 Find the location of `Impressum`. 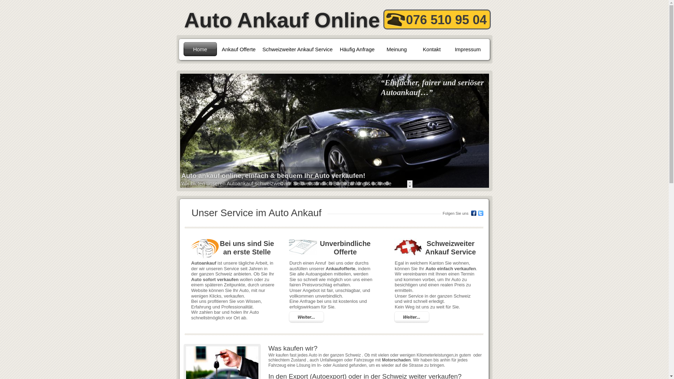

Impressum is located at coordinates (468, 49).